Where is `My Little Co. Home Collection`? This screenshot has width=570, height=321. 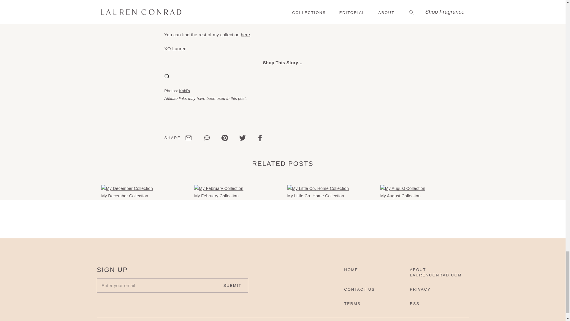
My Little Co. Home Collection is located at coordinates (318, 188).